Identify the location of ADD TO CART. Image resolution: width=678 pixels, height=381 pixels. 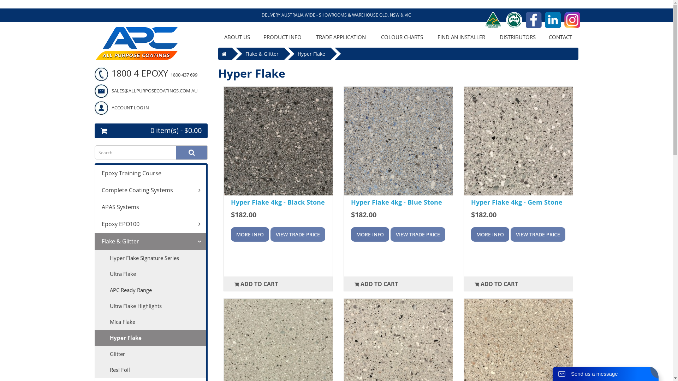
(256, 284).